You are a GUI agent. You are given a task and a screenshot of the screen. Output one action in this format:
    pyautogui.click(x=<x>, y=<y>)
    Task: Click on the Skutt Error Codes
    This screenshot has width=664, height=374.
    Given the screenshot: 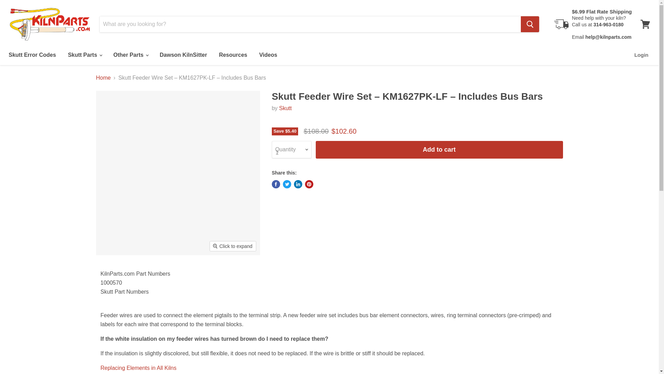 What is the action you would take?
    pyautogui.click(x=32, y=55)
    